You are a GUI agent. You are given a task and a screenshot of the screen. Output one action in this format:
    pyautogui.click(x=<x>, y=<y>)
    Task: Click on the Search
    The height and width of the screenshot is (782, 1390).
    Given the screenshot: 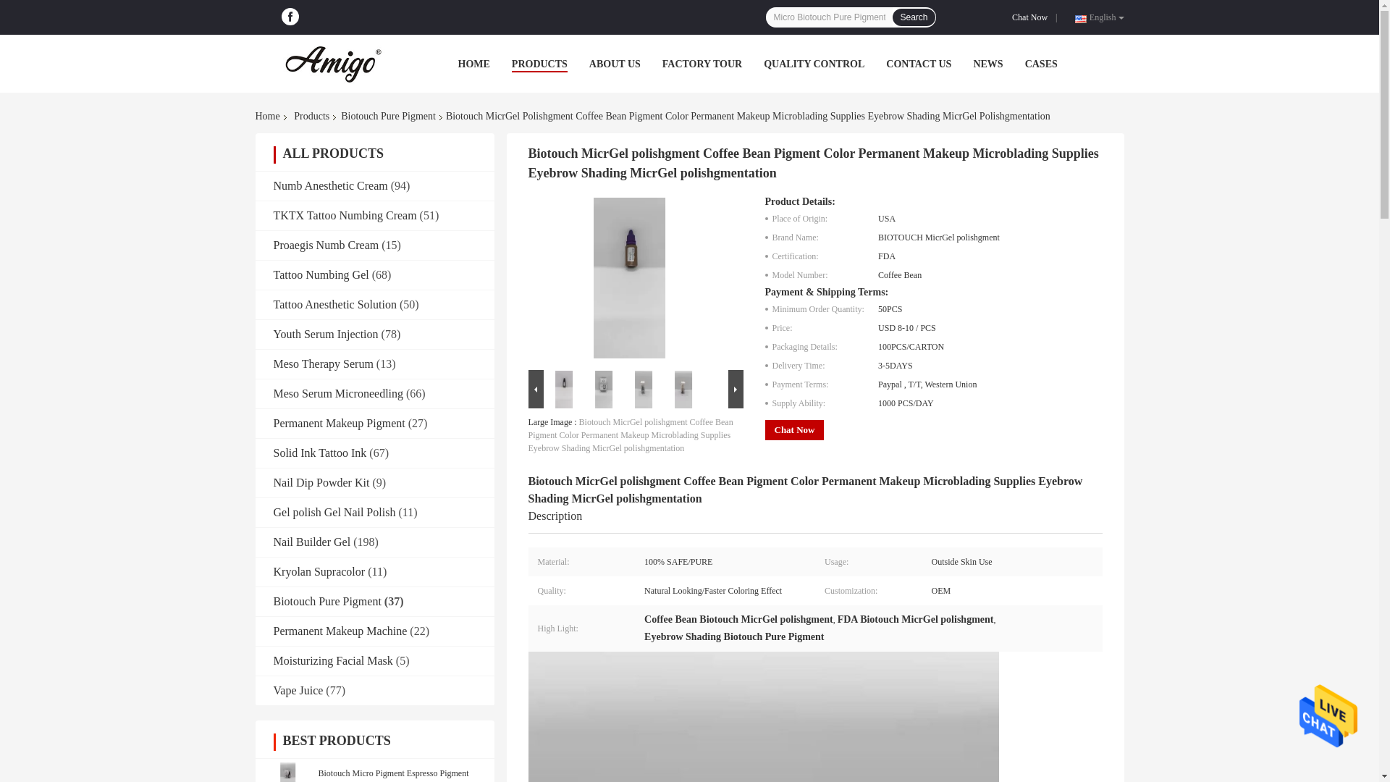 What is the action you would take?
    pyautogui.click(x=913, y=17)
    